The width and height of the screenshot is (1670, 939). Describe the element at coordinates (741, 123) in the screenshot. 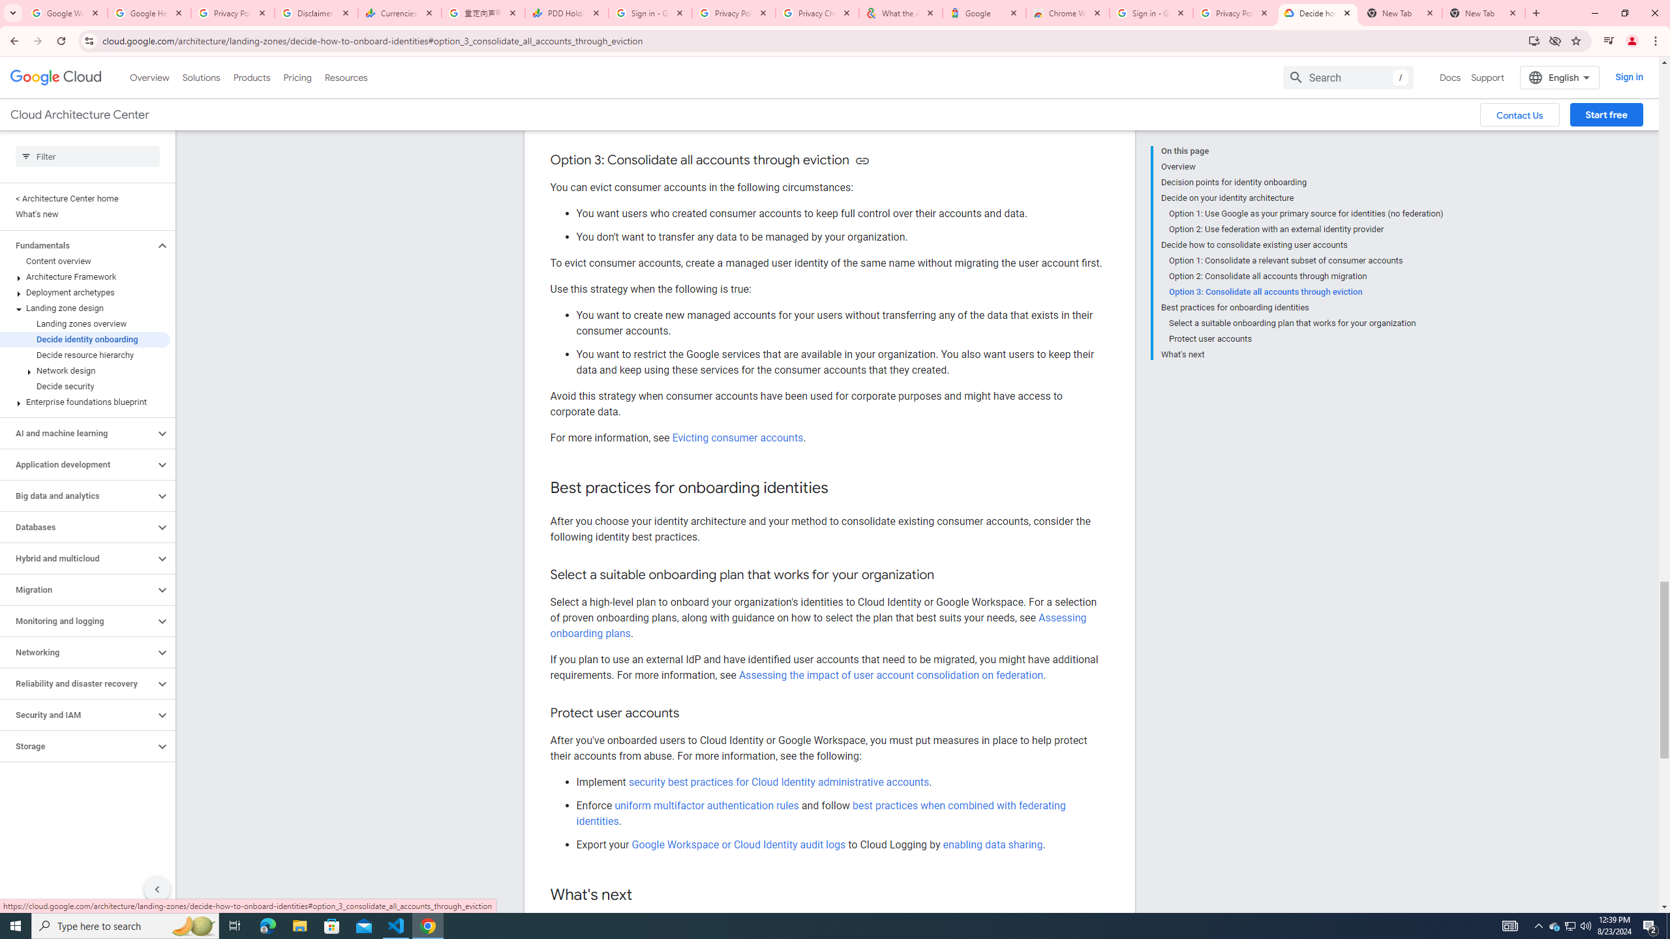

I see `Migrating consumer accounts` at that location.